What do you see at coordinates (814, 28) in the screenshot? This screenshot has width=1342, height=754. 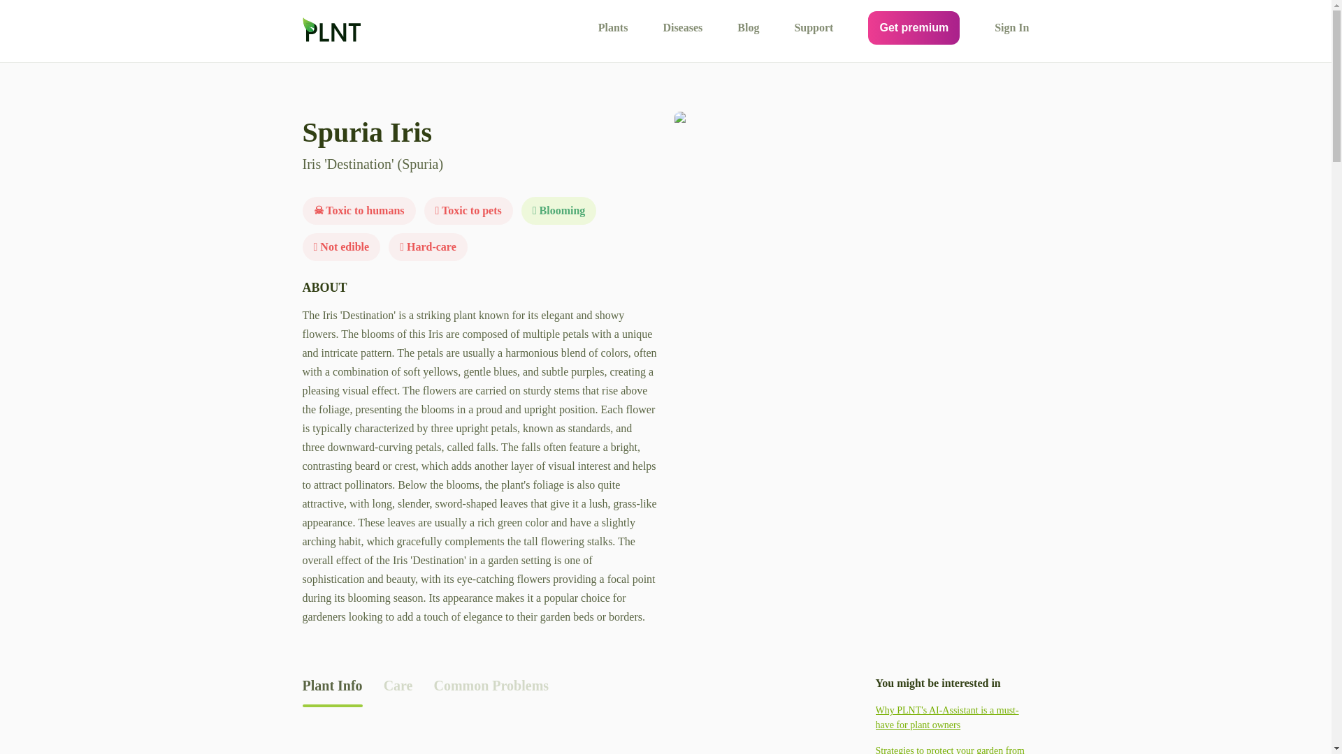 I see `Support` at bounding box center [814, 28].